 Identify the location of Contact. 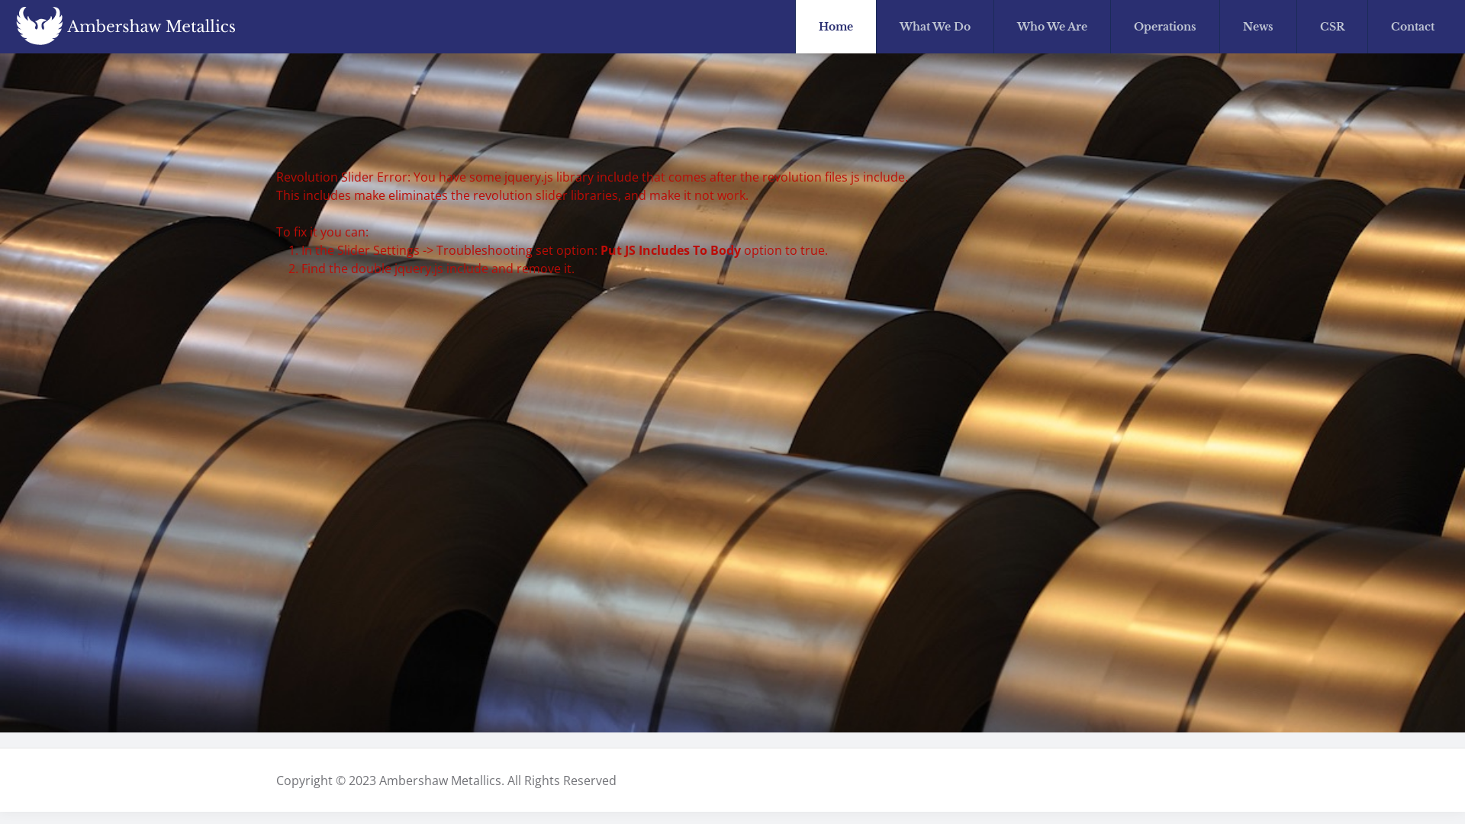
(1413, 27).